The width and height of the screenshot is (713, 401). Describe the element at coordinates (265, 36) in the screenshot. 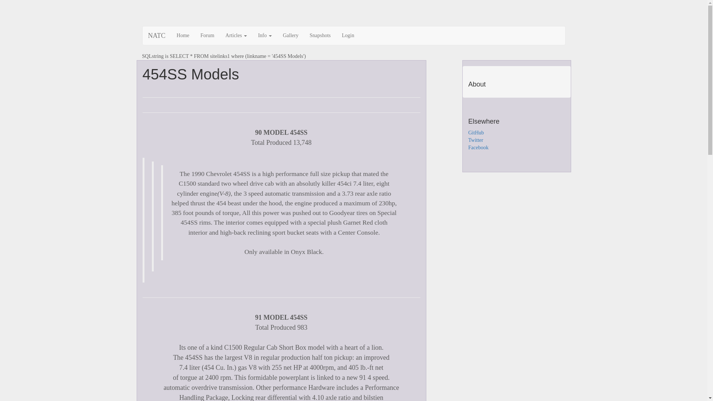

I see `Info` at that location.